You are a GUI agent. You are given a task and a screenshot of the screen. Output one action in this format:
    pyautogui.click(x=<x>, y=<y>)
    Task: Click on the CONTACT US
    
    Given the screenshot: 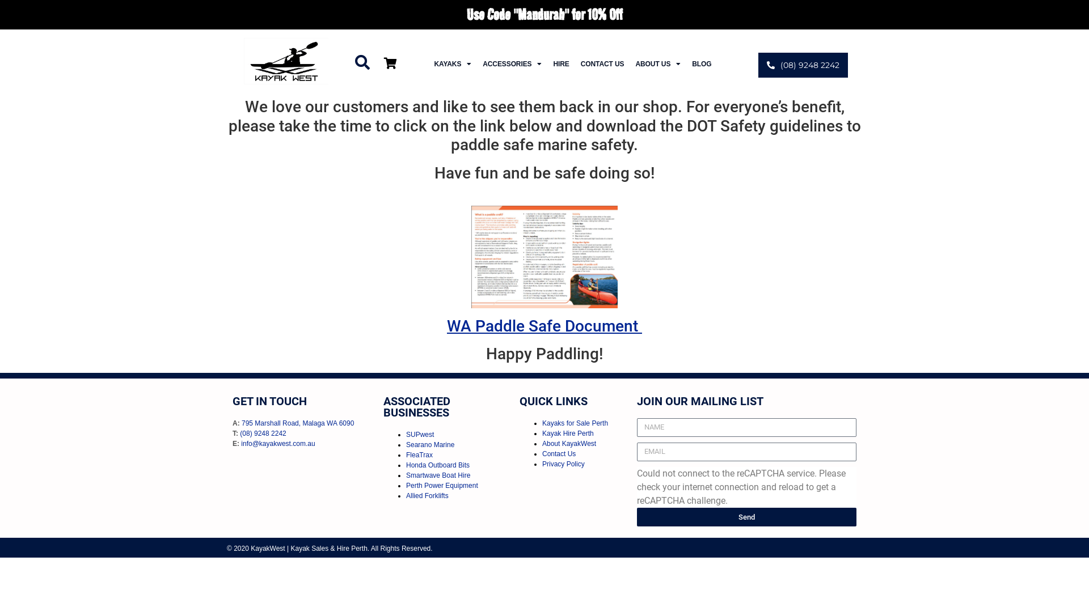 What is the action you would take?
    pyautogui.click(x=602, y=64)
    